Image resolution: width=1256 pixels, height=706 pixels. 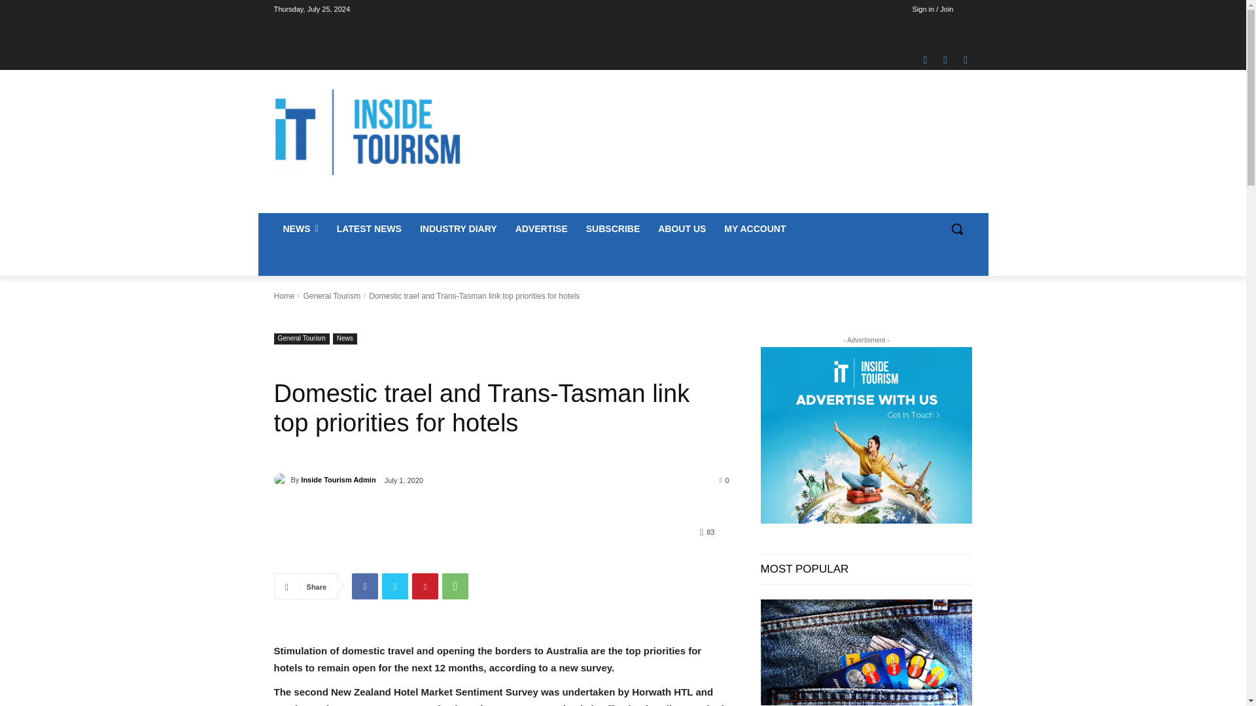 I want to click on Facebook, so click(x=925, y=59).